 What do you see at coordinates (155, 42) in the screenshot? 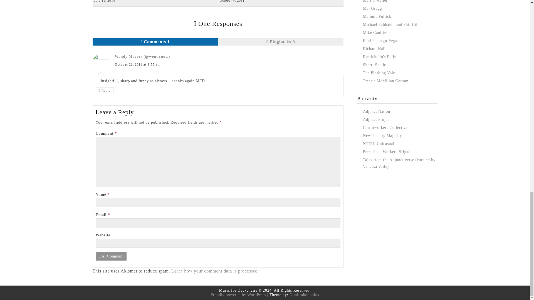
I see `Comments 1` at bounding box center [155, 42].